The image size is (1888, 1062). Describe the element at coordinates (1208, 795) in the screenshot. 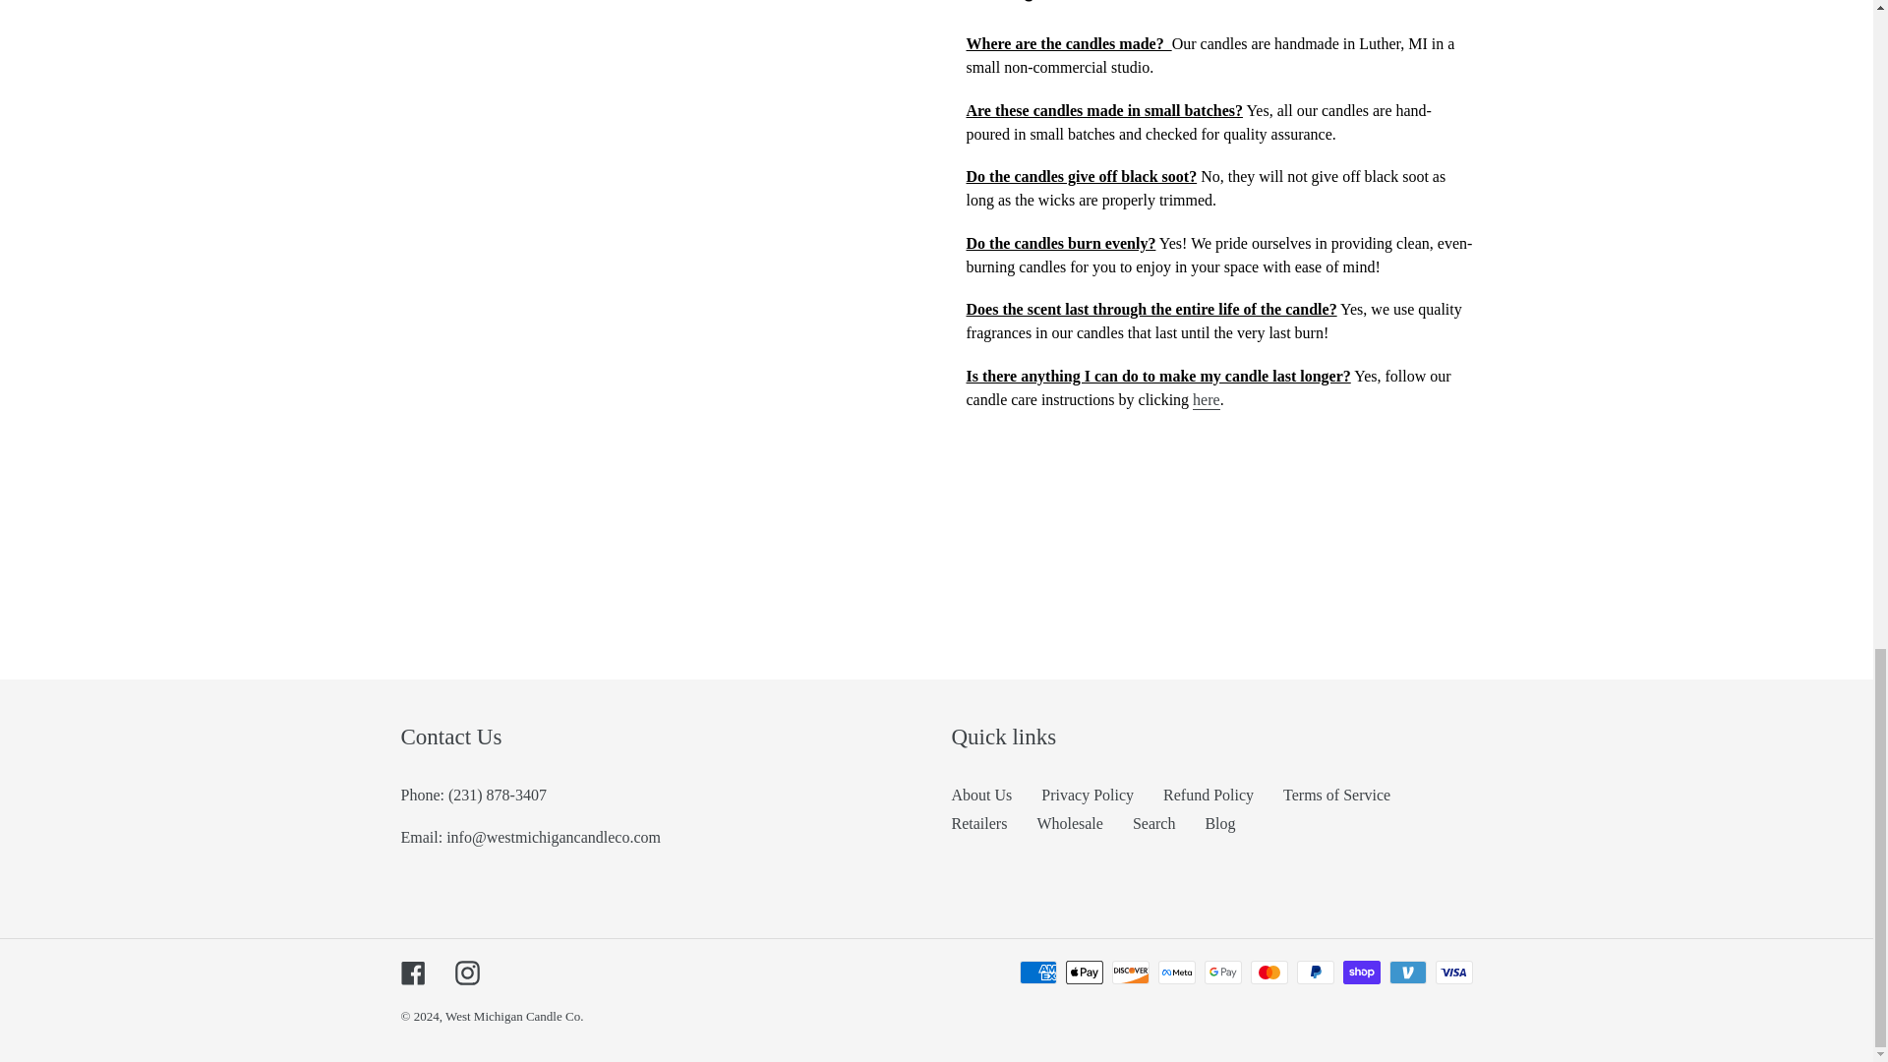

I see `Refund Policy` at that location.